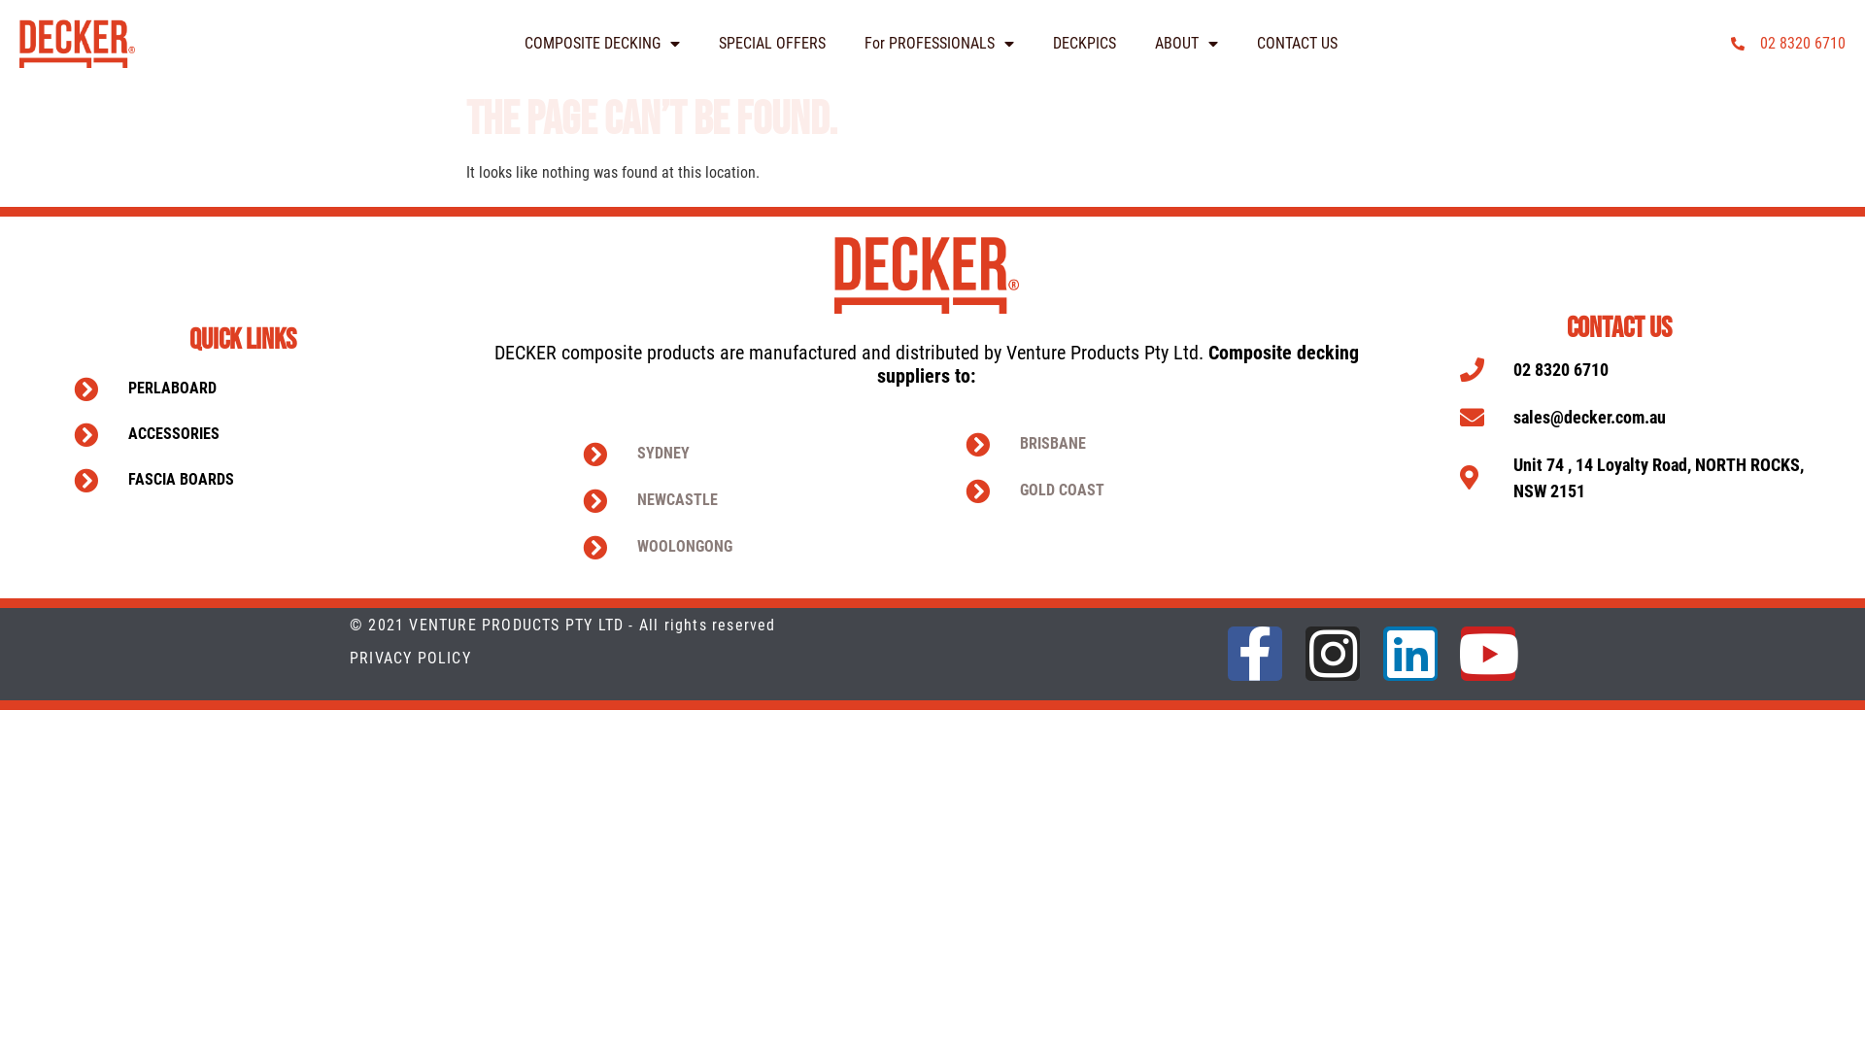 This screenshot has height=1049, width=1865. I want to click on ACCESSORIES, so click(257, 435).